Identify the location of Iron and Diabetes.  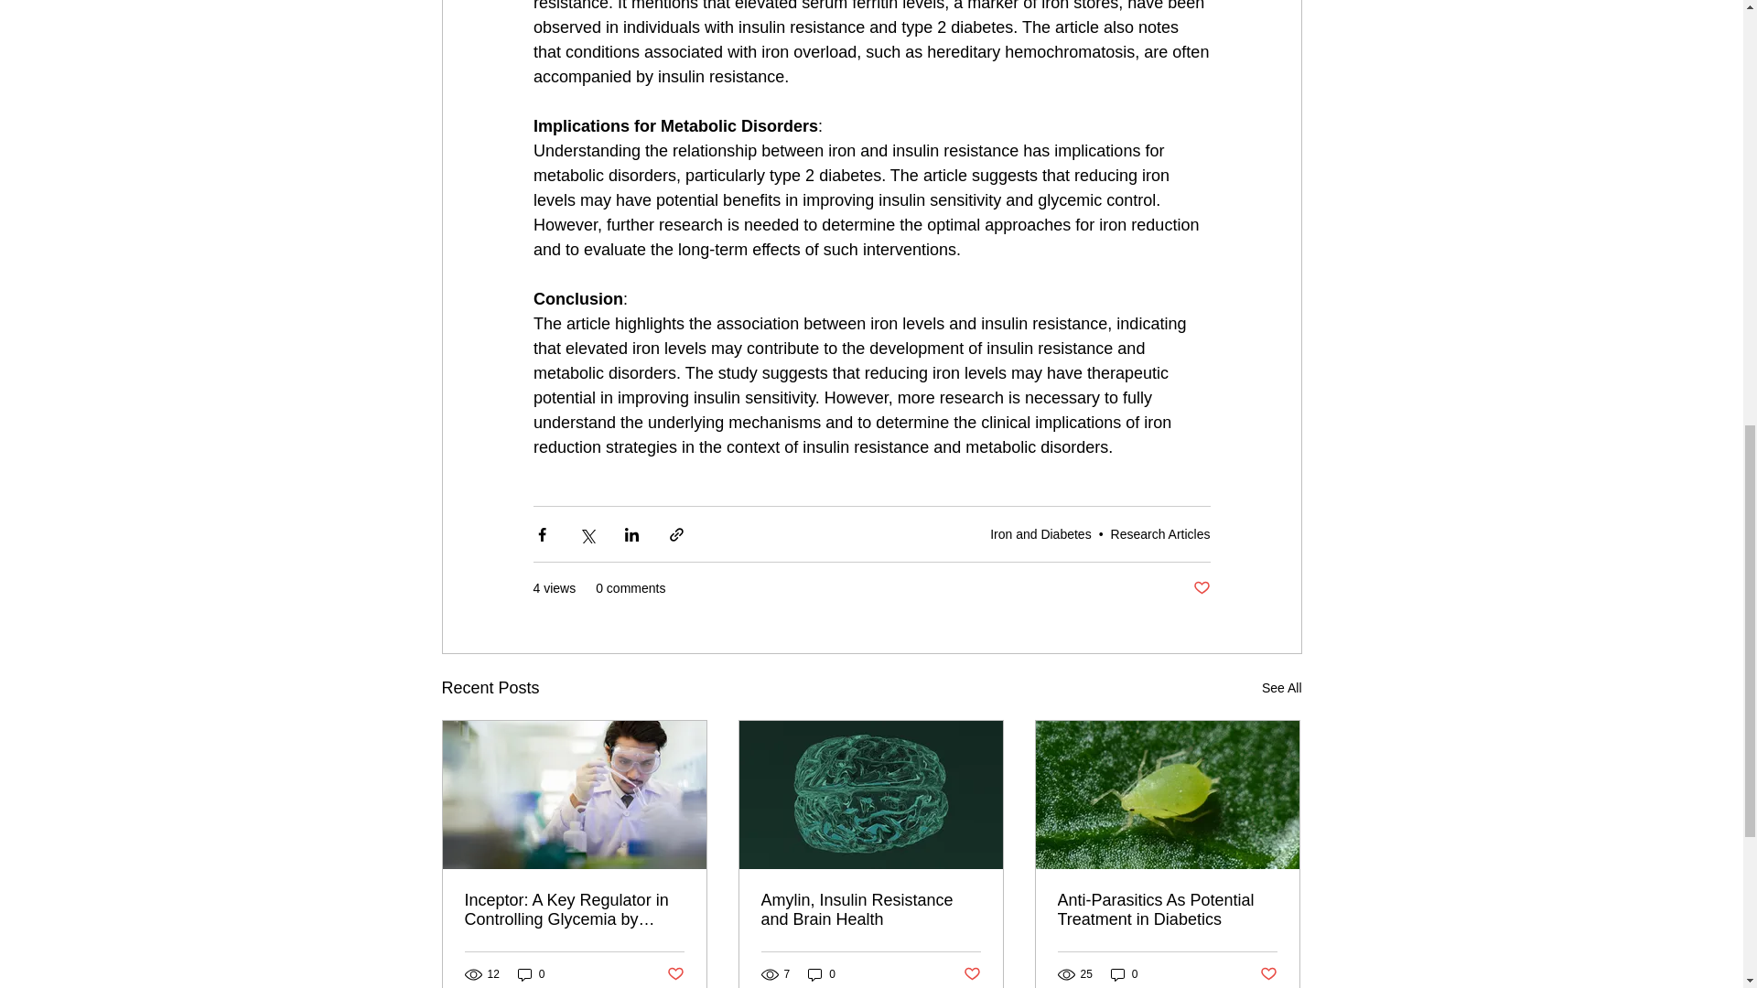
(1040, 533).